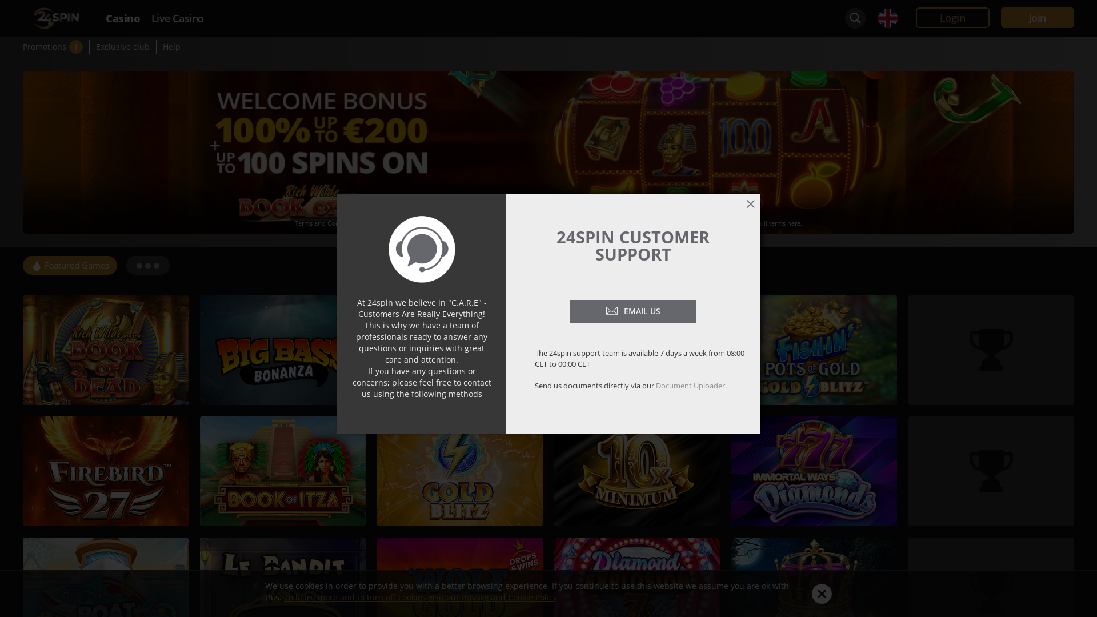 The width and height of the screenshot is (1097, 617). Describe the element at coordinates (122, 18) in the screenshot. I see `Casino` at that location.